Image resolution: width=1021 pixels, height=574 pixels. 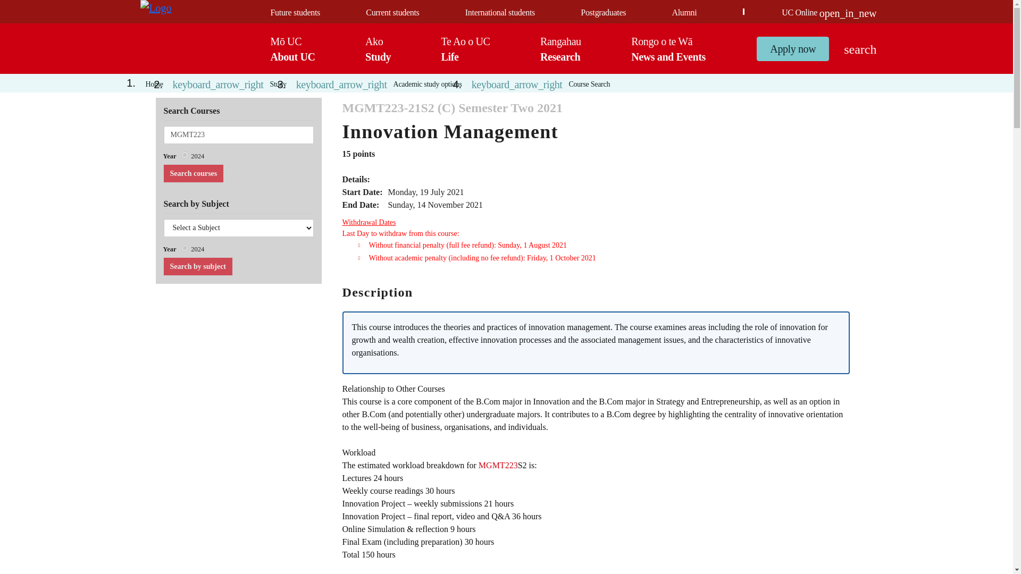 I want to click on Postgraduates, so click(x=185, y=248).